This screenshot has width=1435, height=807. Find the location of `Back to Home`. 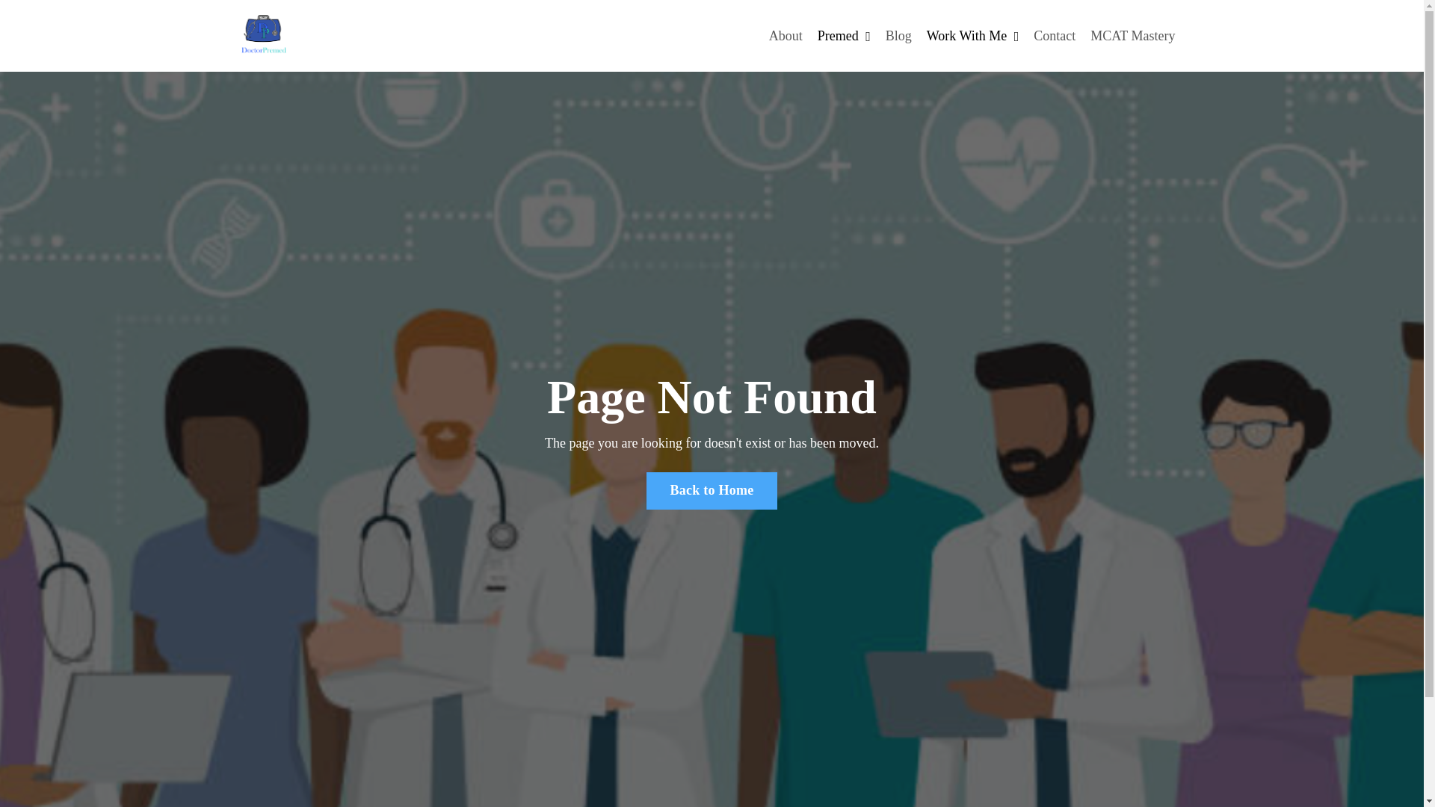

Back to Home is located at coordinates (712, 490).